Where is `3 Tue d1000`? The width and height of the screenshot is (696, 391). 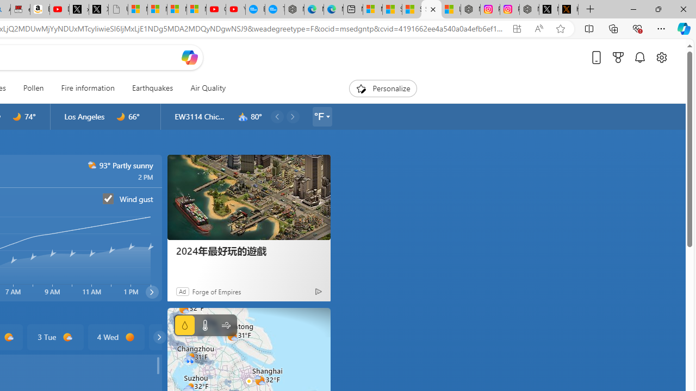
3 Tue d1000 is located at coordinates (54, 337).